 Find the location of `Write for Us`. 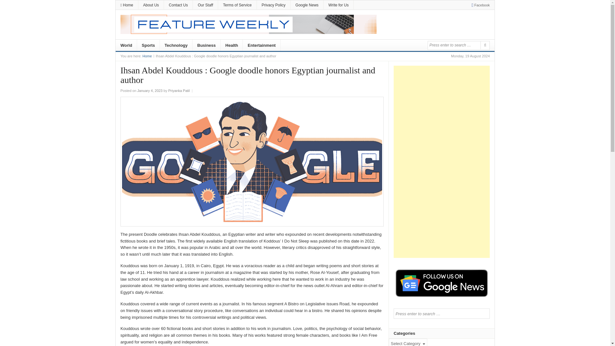

Write for Us is located at coordinates (338, 5).